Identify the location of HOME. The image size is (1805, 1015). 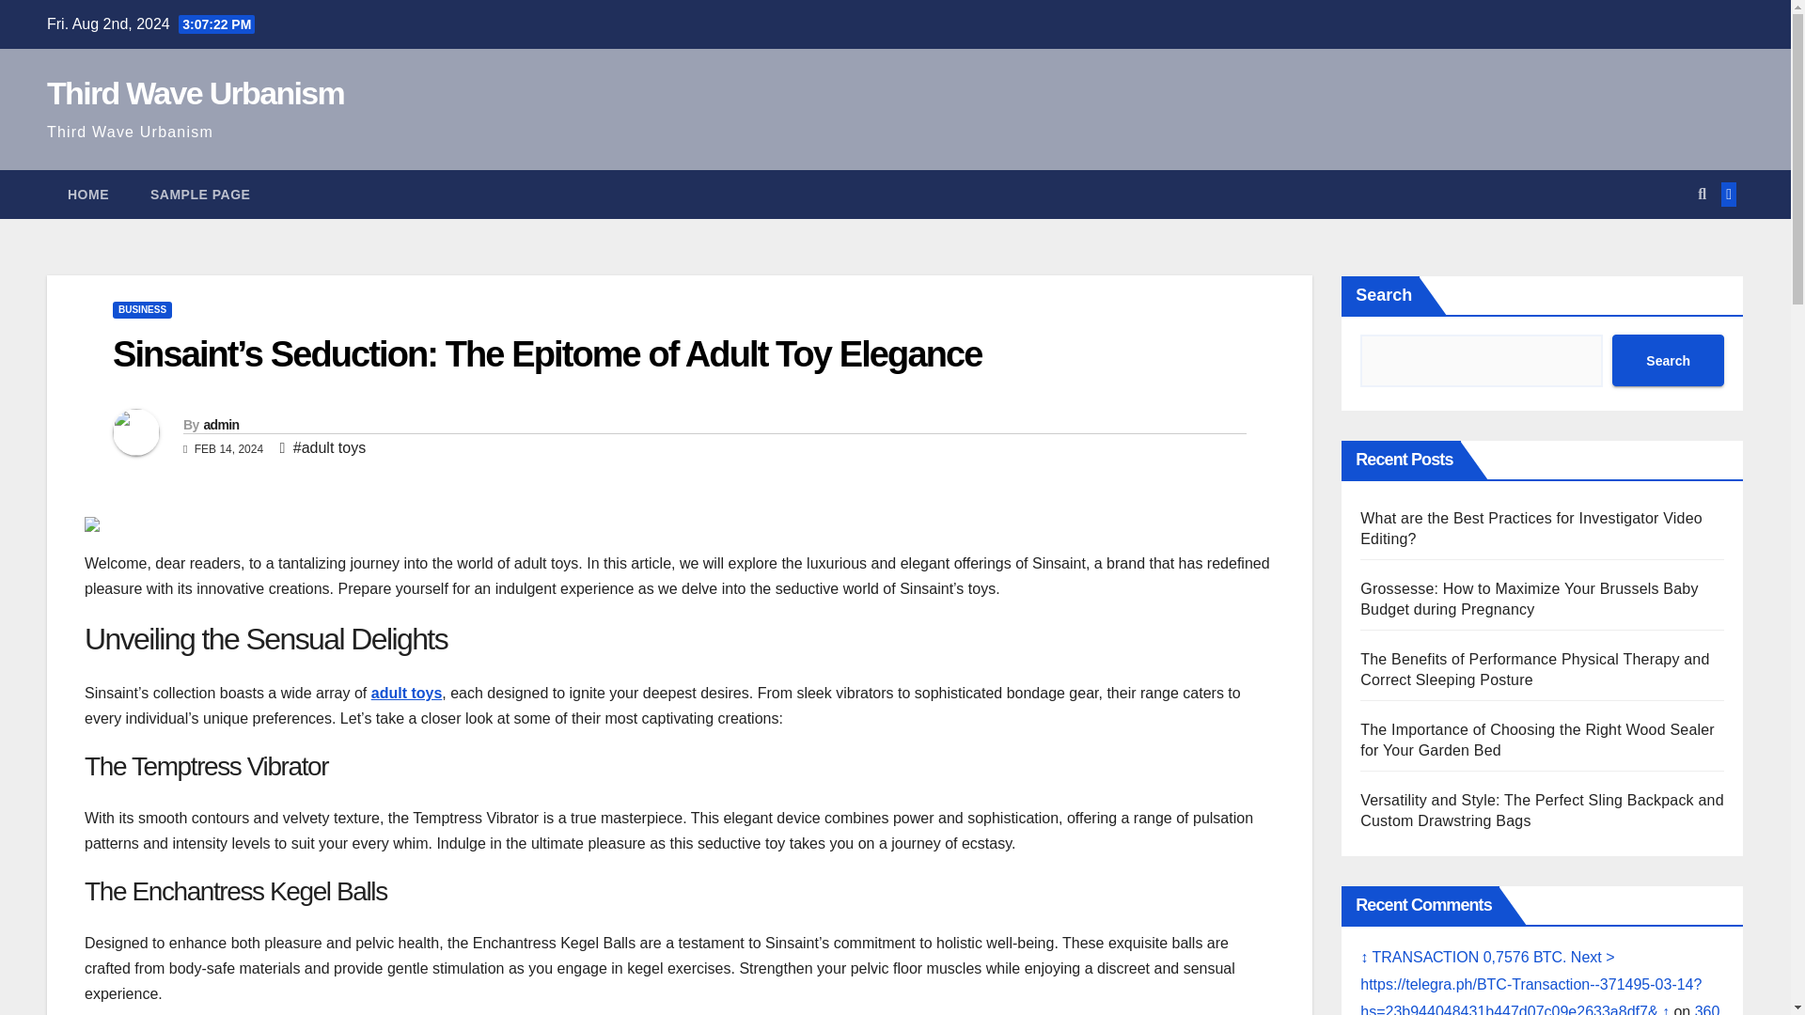
(88, 195).